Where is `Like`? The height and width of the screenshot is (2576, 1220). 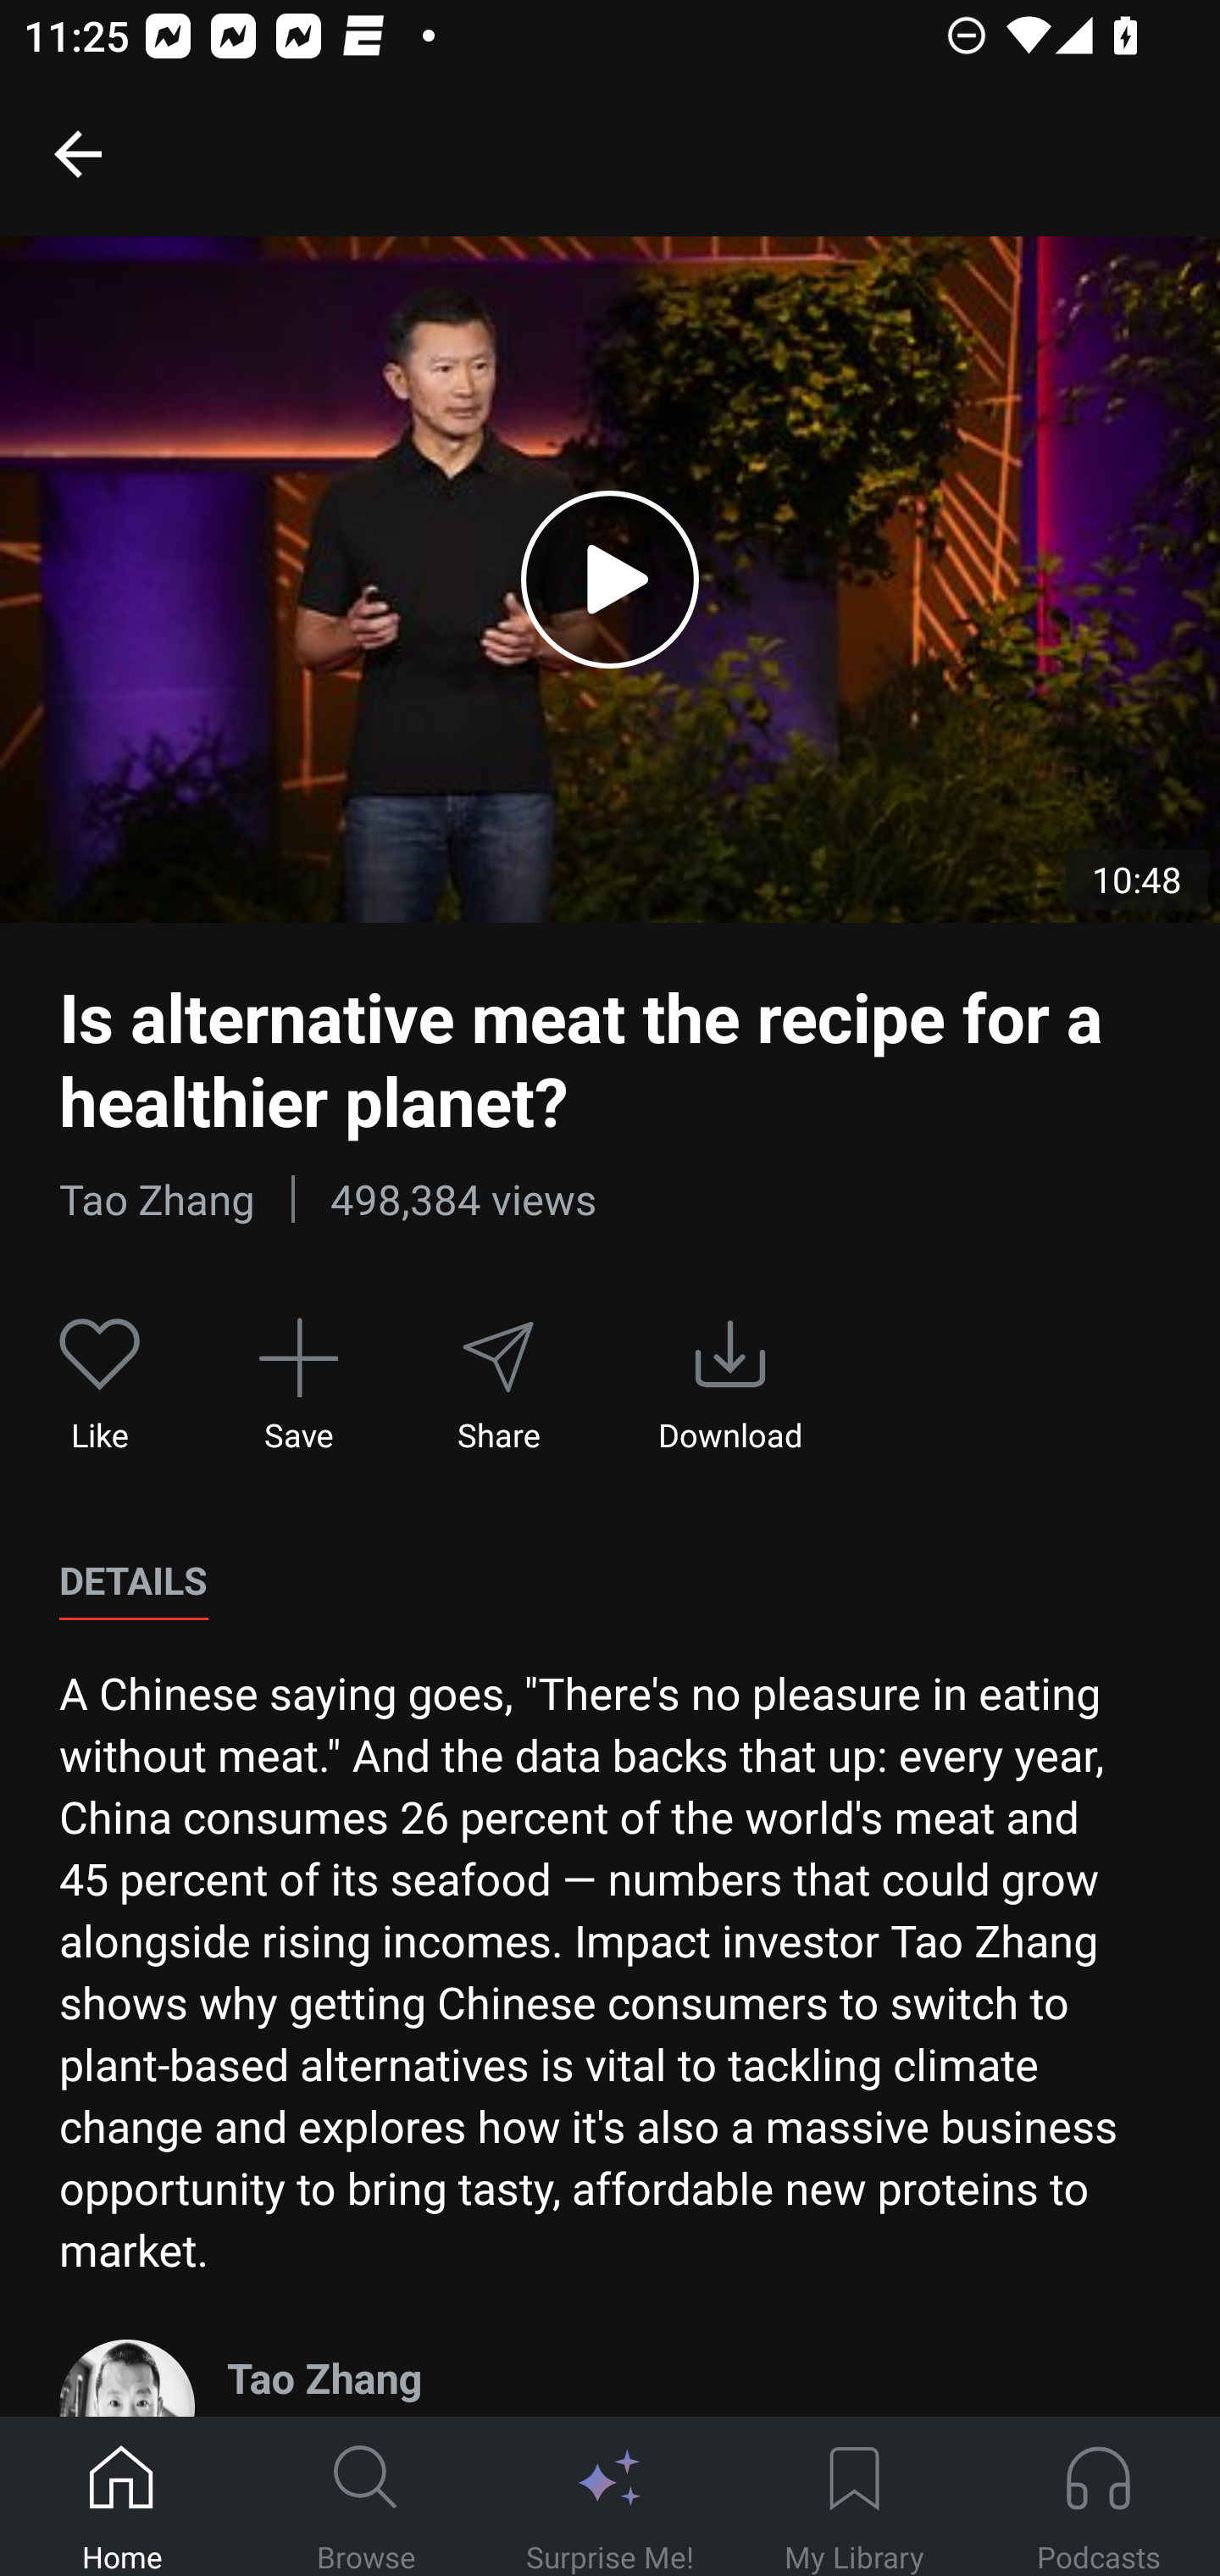 Like is located at coordinates (100, 1385).